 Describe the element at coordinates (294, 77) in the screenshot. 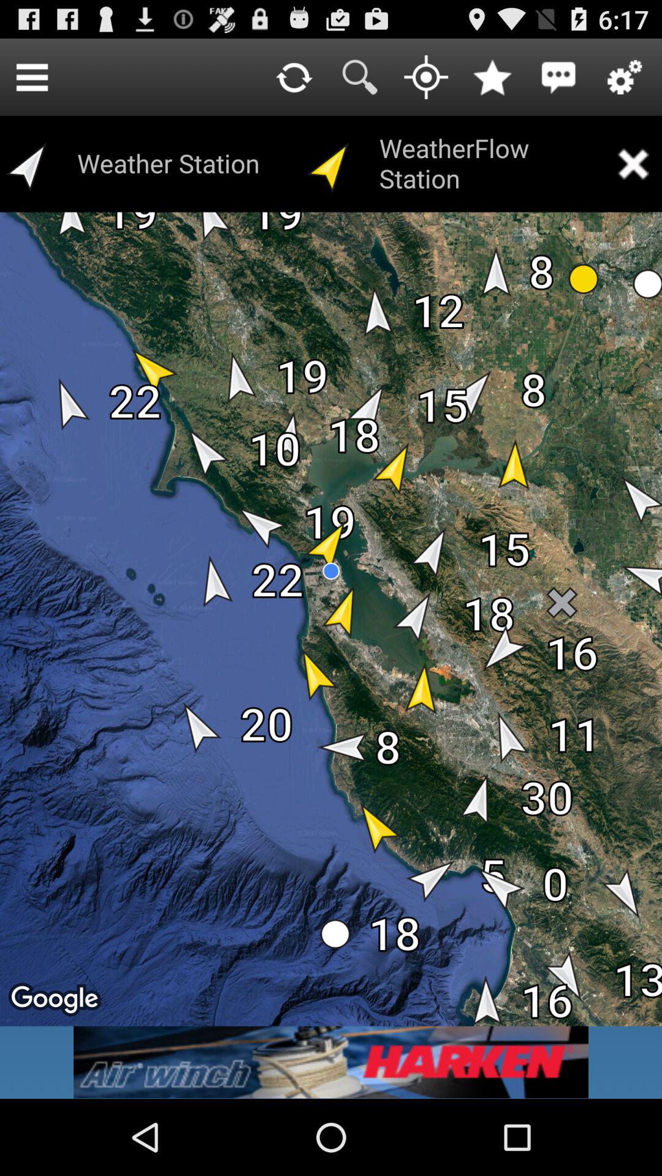

I see `refresh the screen` at that location.